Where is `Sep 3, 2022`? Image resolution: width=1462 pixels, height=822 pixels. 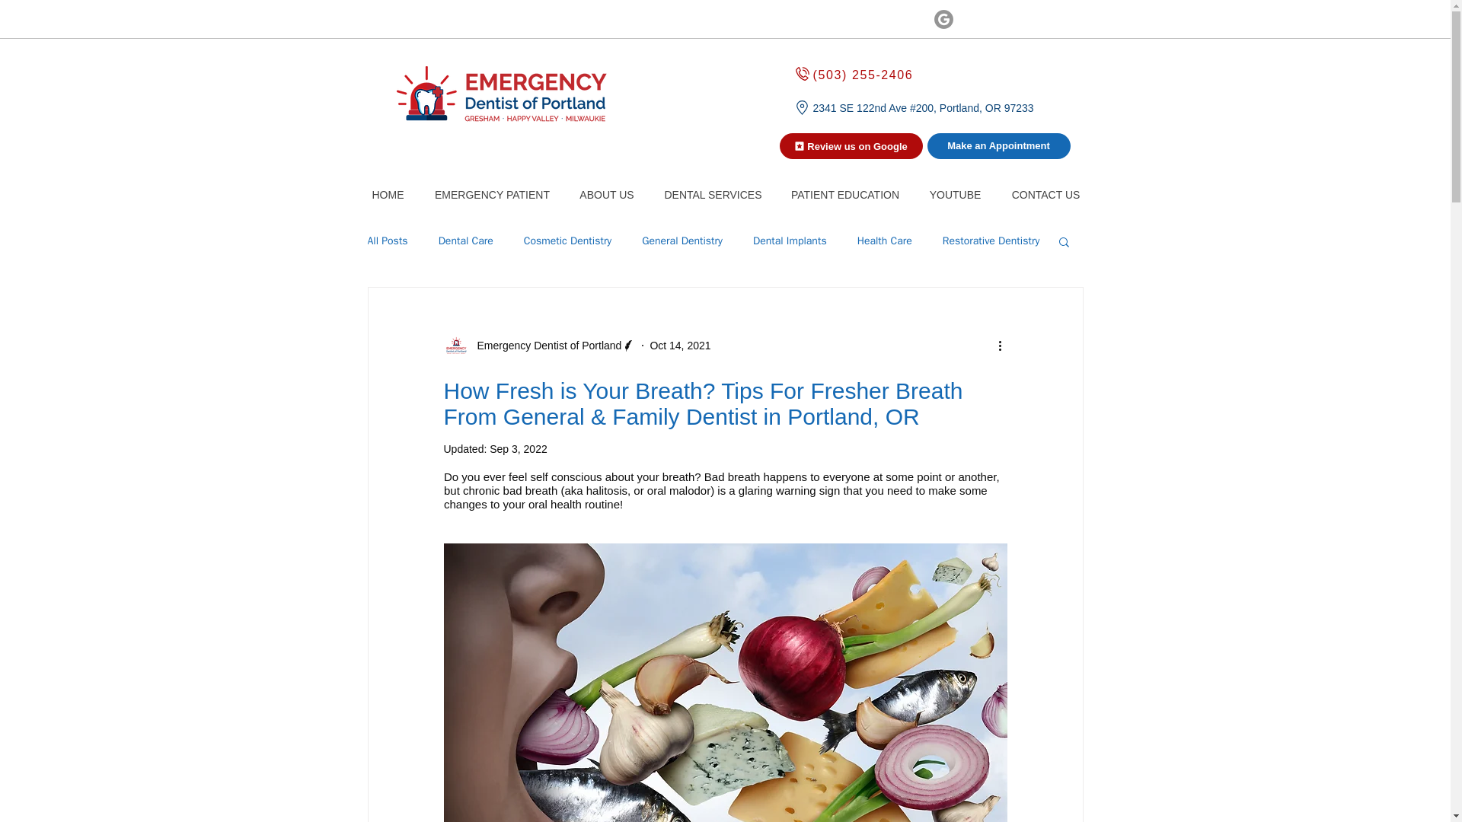 Sep 3, 2022 is located at coordinates (518, 449).